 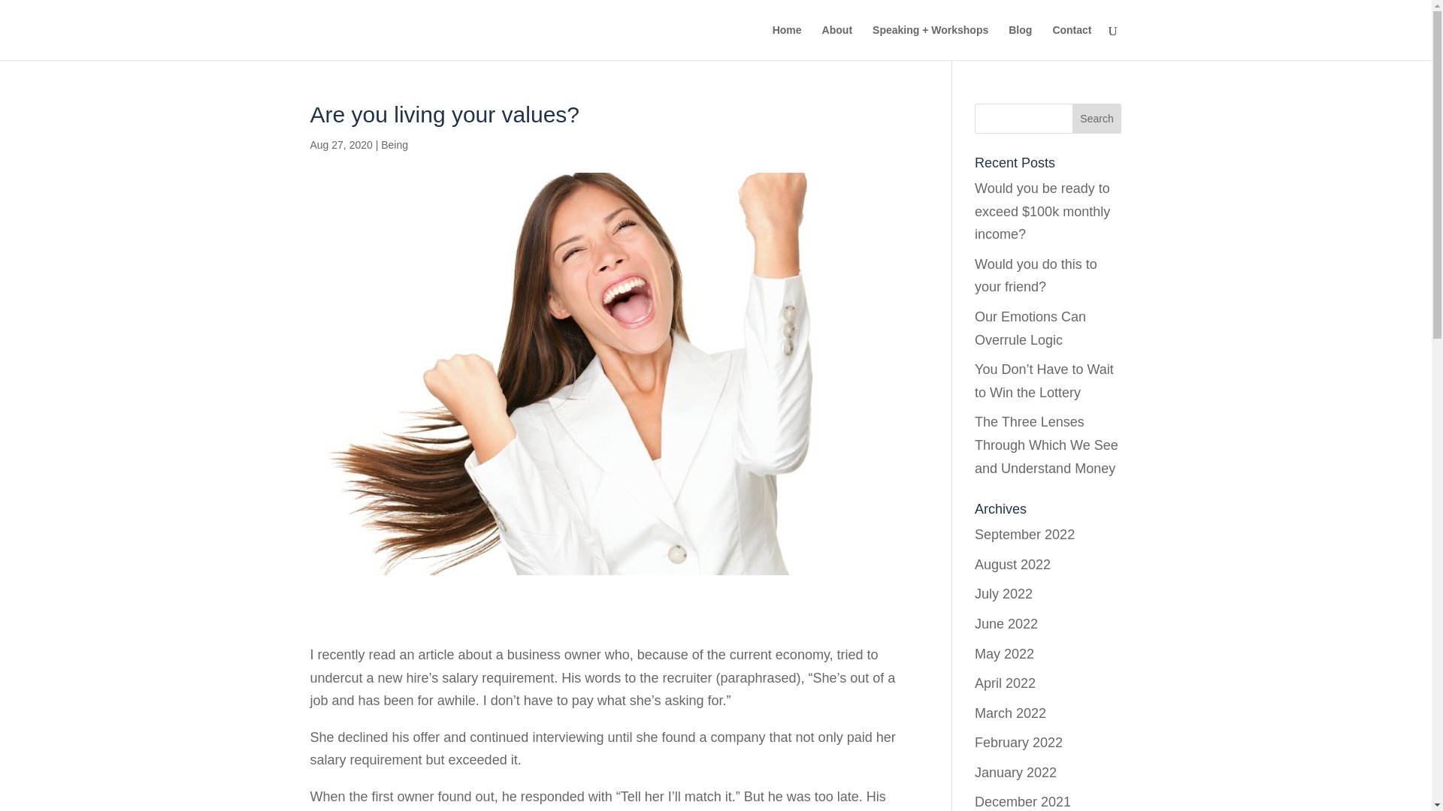 What do you see at coordinates (394, 144) in the screenshot?
I see `Being` at bounding box center [394, 144].